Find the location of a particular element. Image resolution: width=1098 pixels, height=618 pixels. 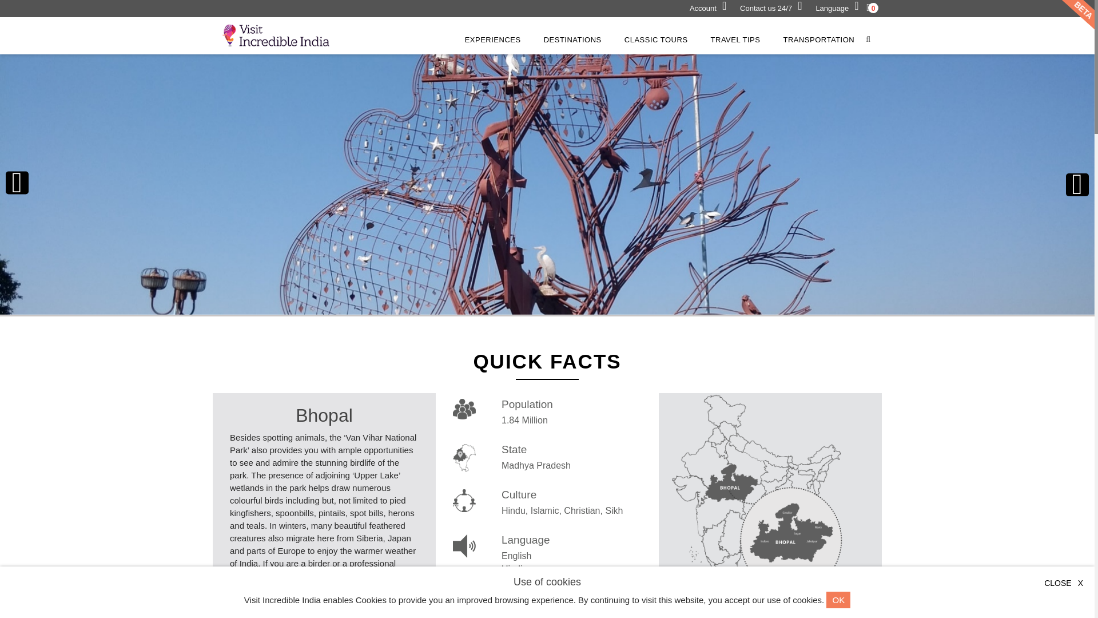

EXPERIENCES is located at coordinates (493, 40).